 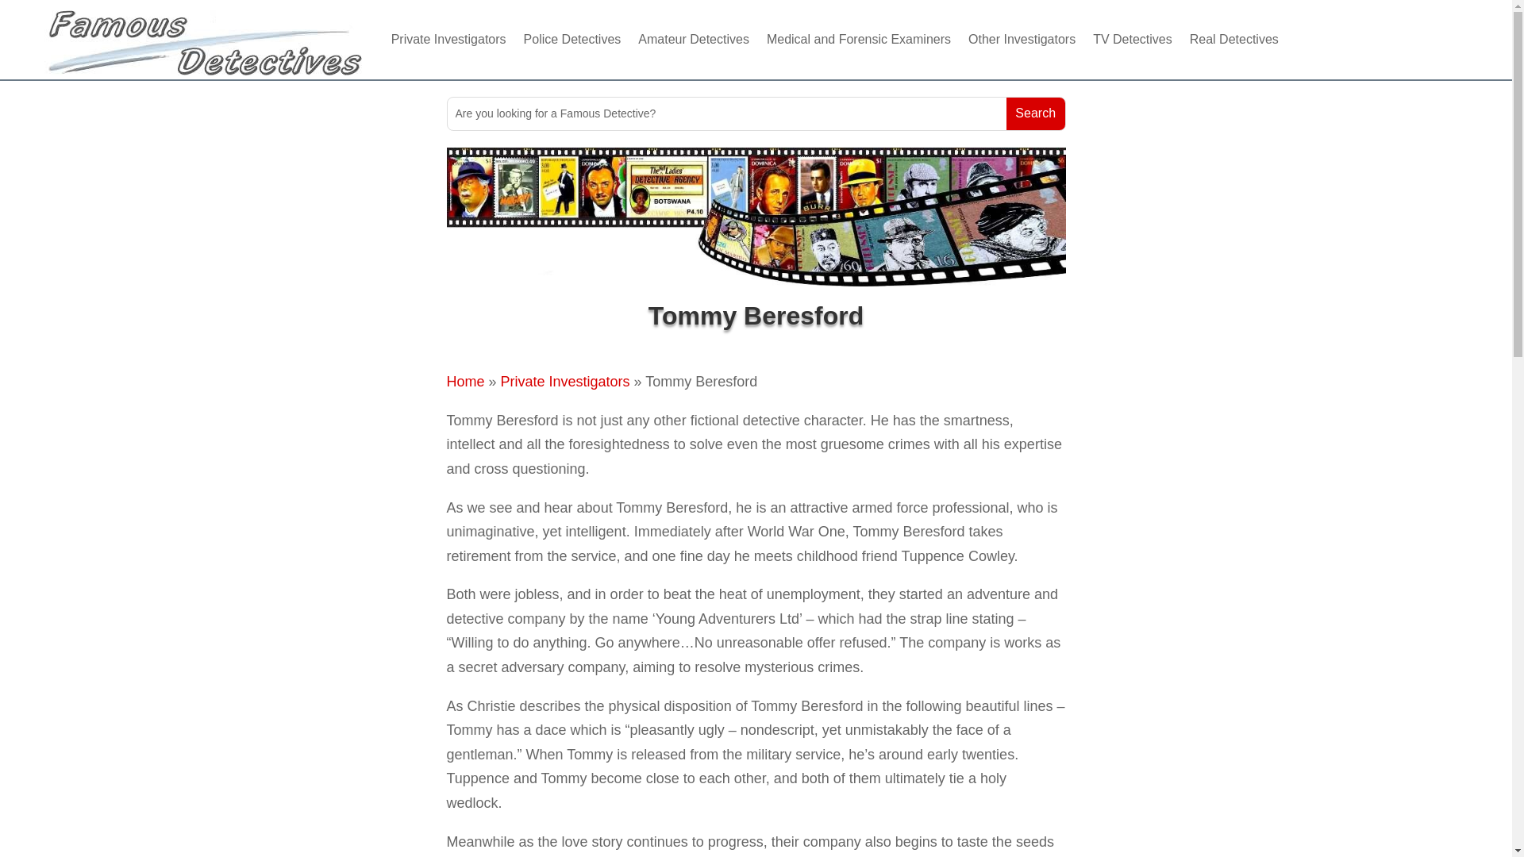 What do you see at coordinates (1035, 114) in the screenshot?
I see `Search` at bounding box center [1035, 114].